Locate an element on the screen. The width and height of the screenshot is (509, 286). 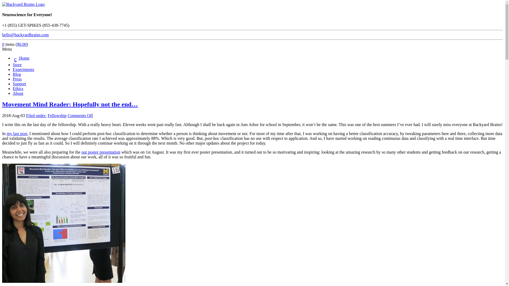
Store is located at coordinates (17, 65).